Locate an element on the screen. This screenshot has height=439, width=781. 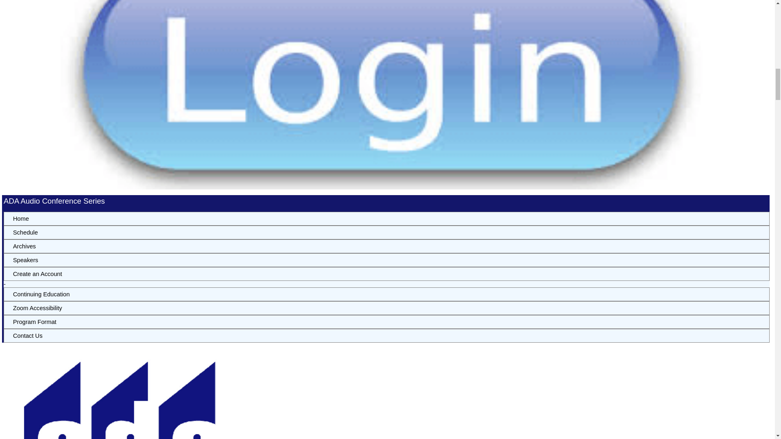
Home is located at coordinates (386, 219).